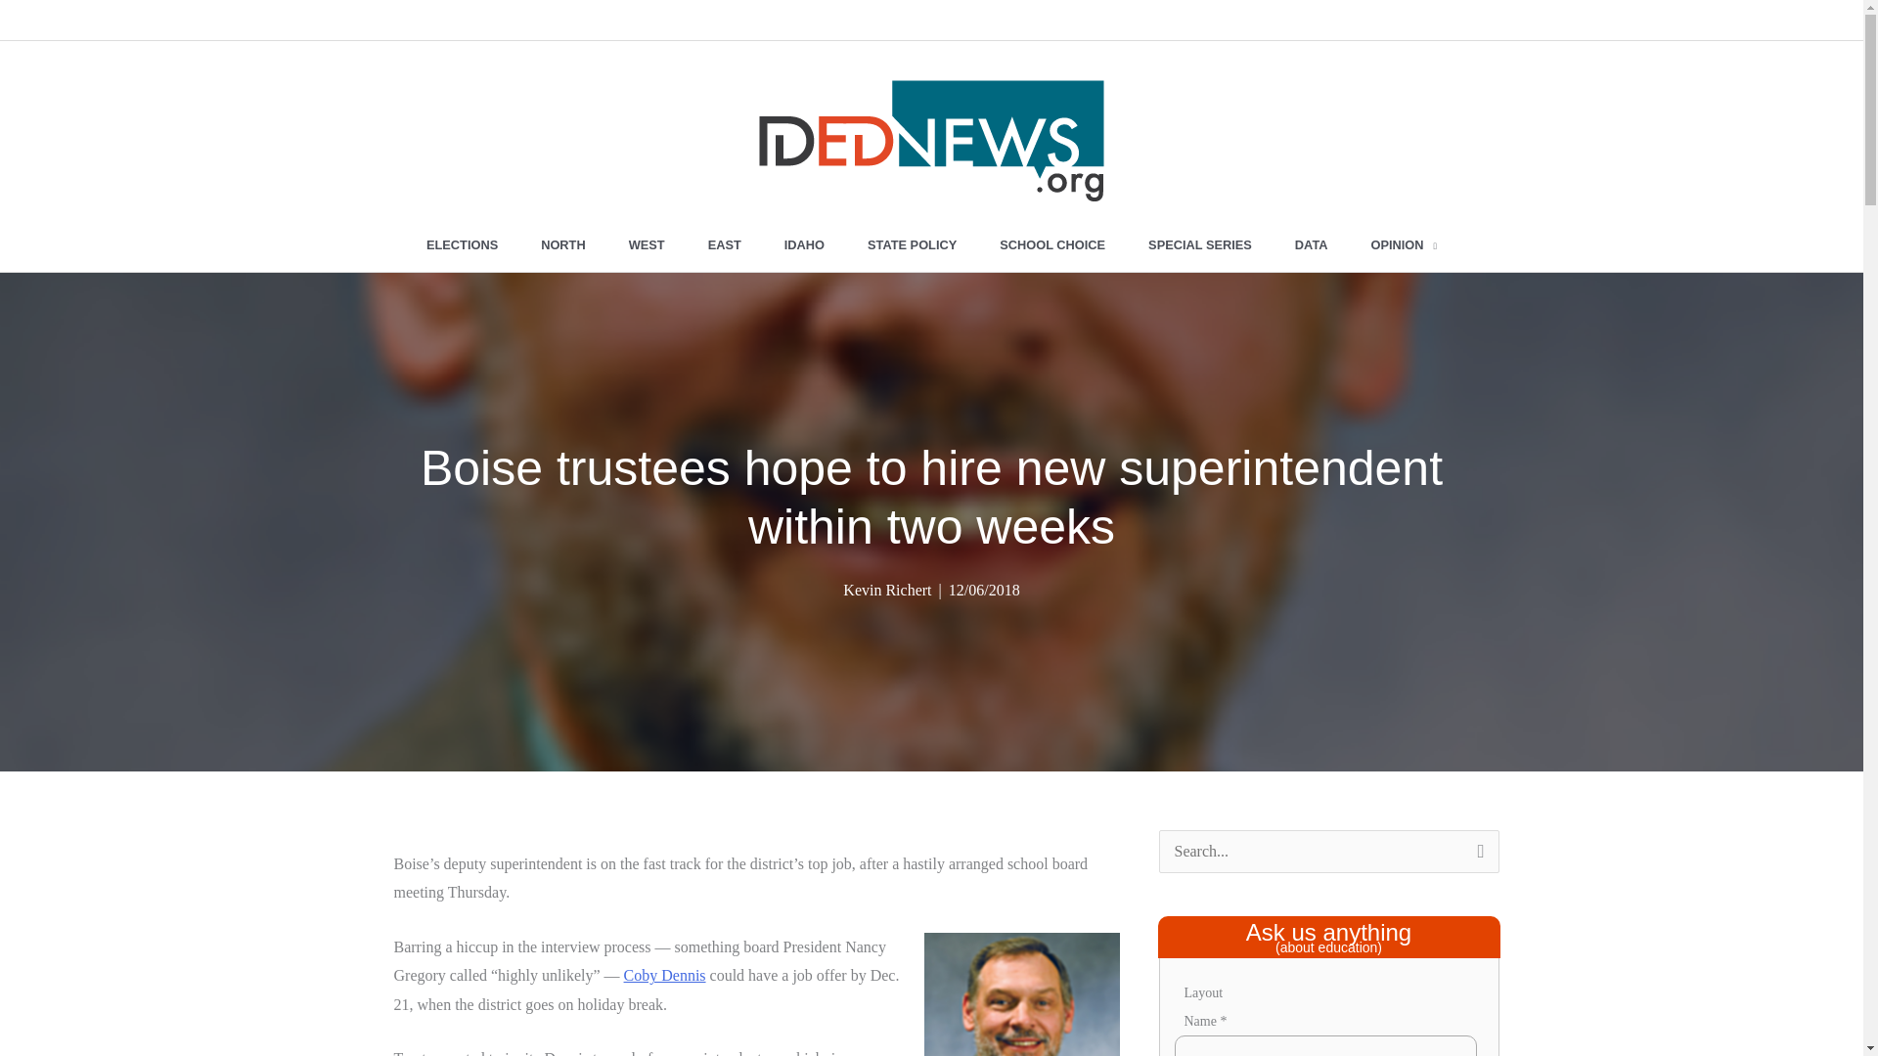  Describe the element at coordinates (1199, 244) in the screenshot. I see `SPECIAL SERIES` at that location.